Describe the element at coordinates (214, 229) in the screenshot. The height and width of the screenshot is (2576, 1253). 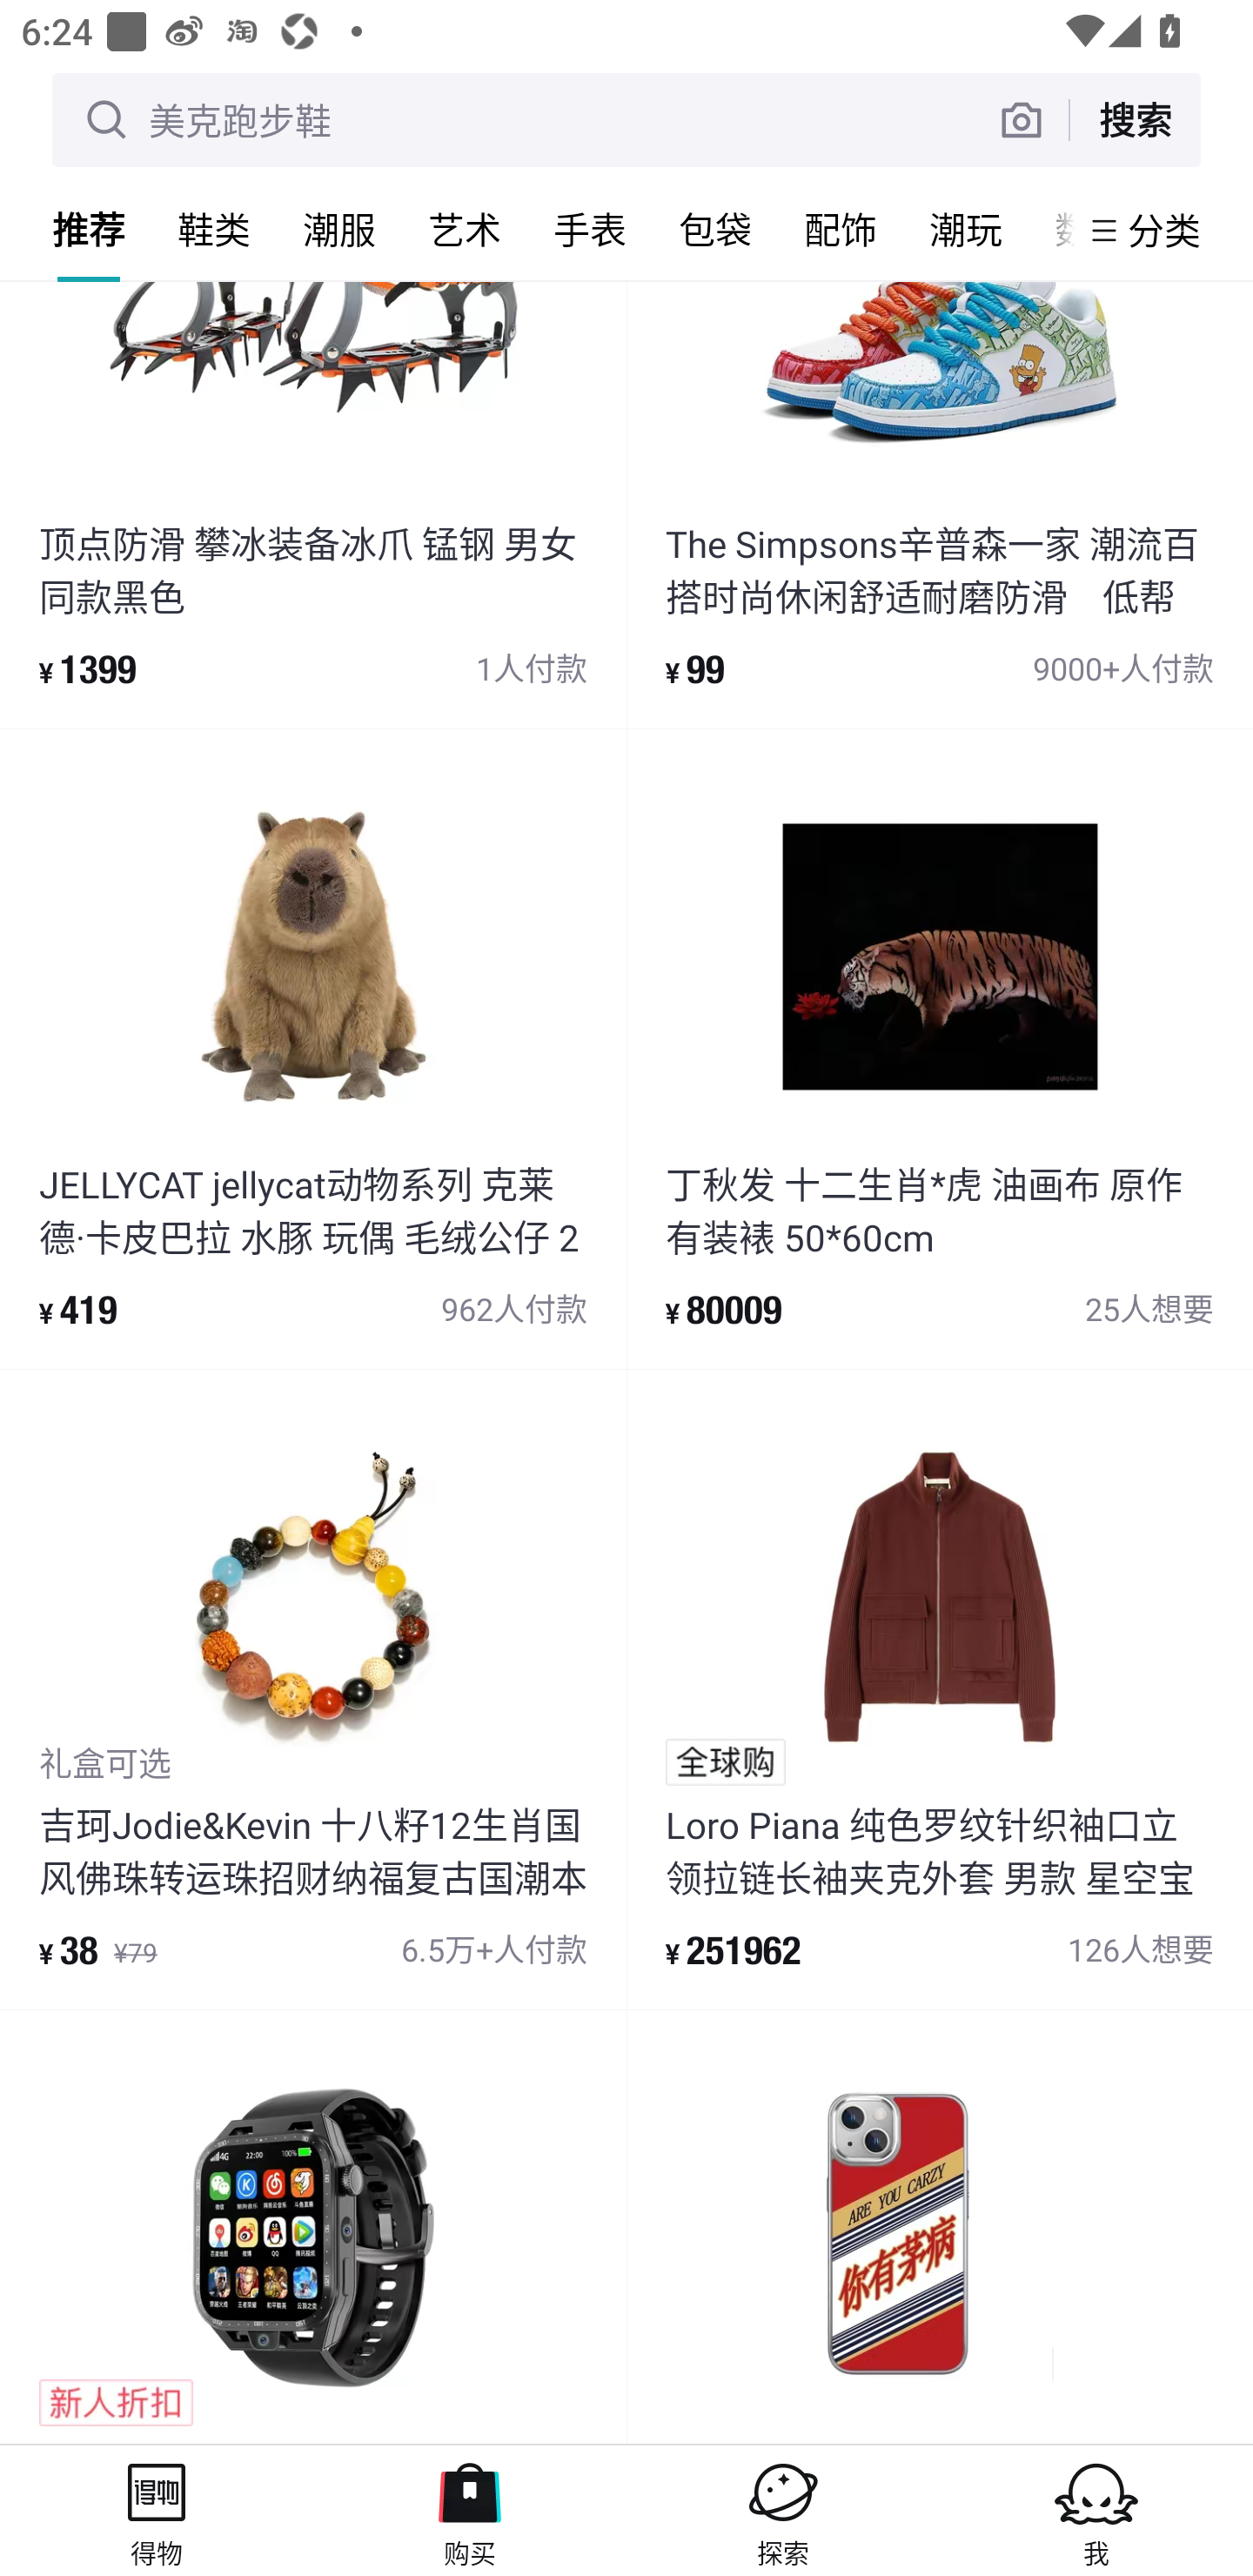
I see `鞋类` at that location.